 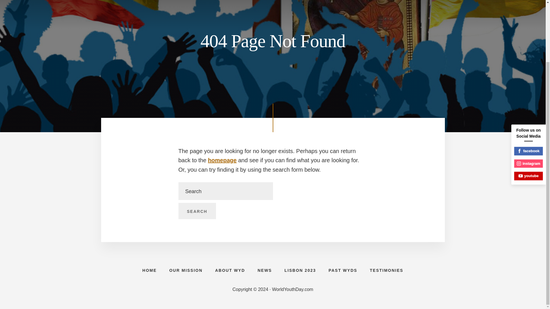 I want to click on homepage, so click(x=222, y=160).